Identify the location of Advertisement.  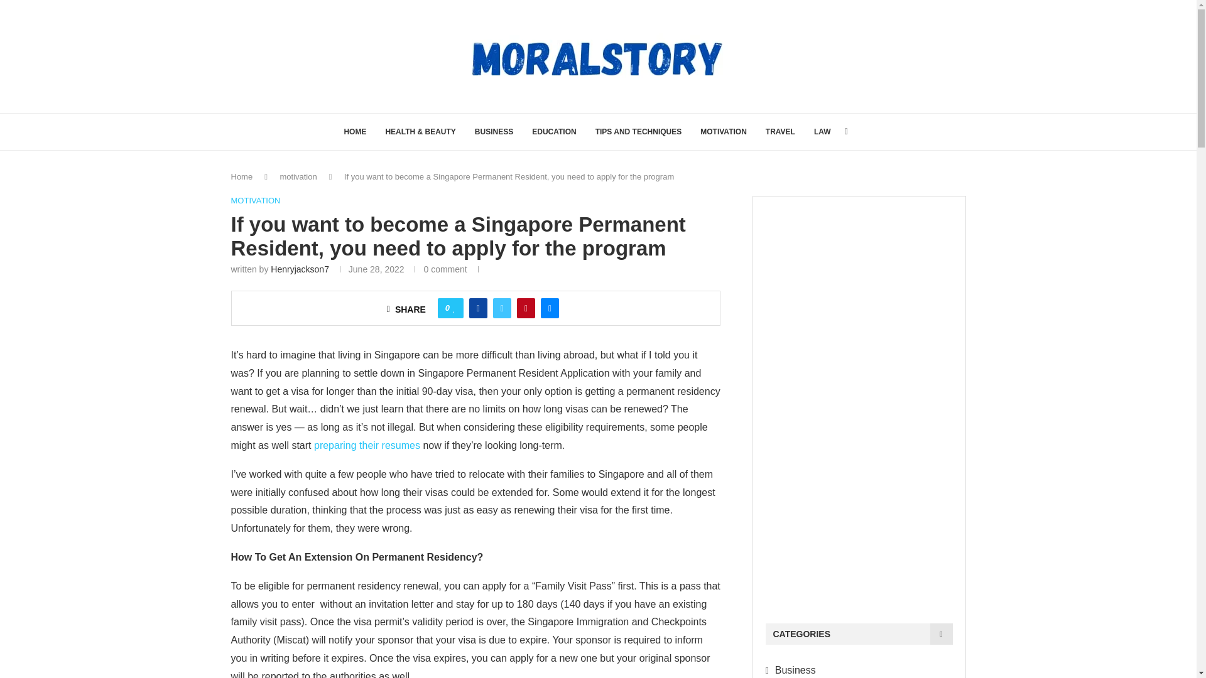
(858, 397).